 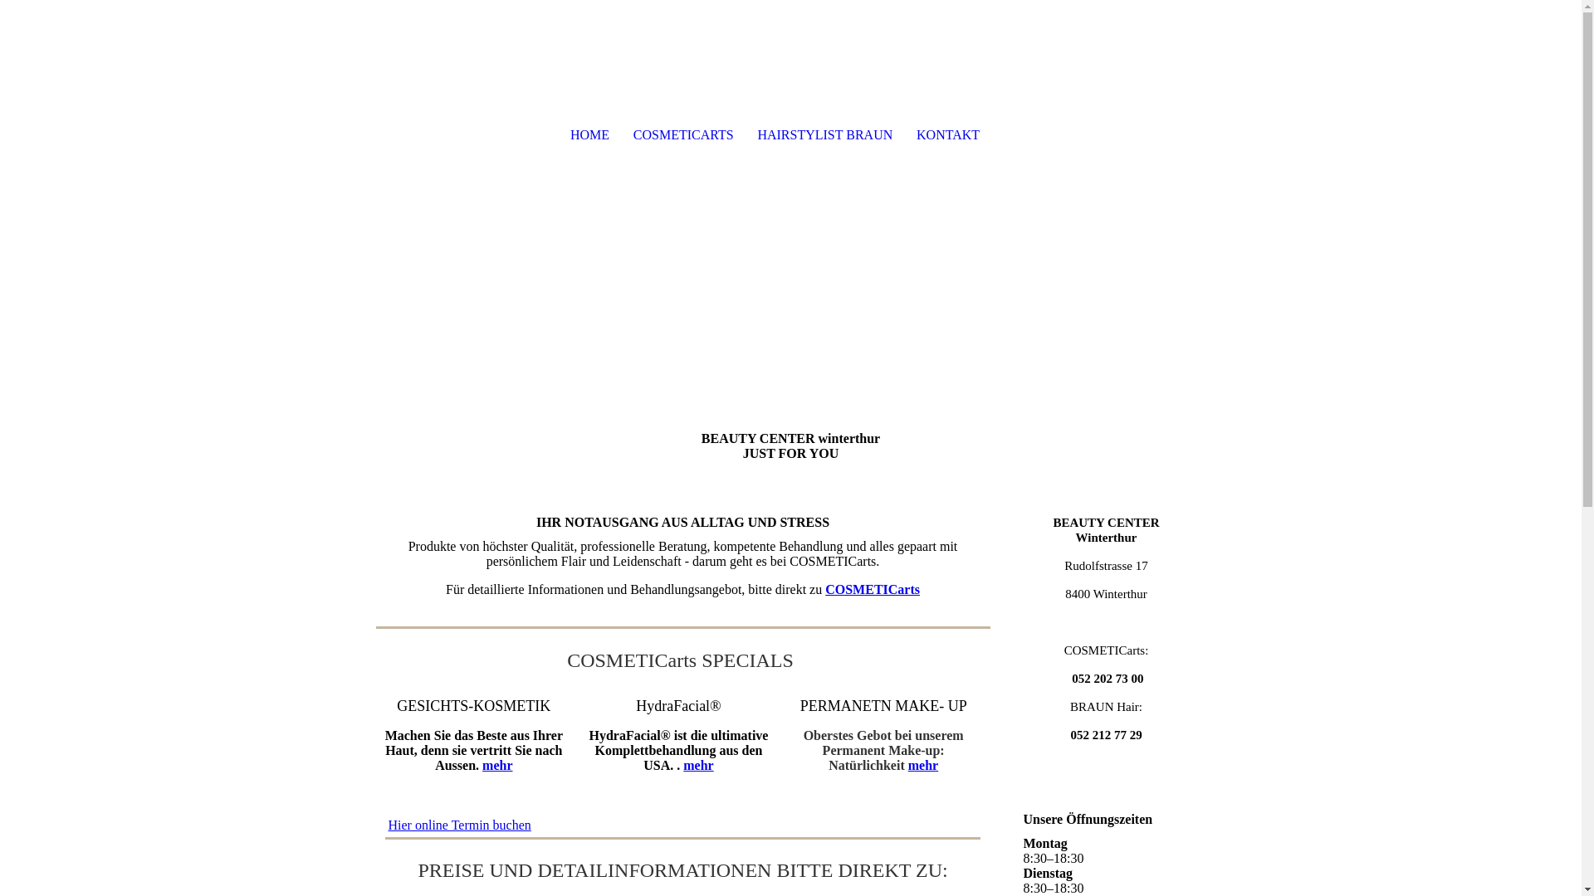 I want to click on KONTAKT, so click(x=948, y=135).